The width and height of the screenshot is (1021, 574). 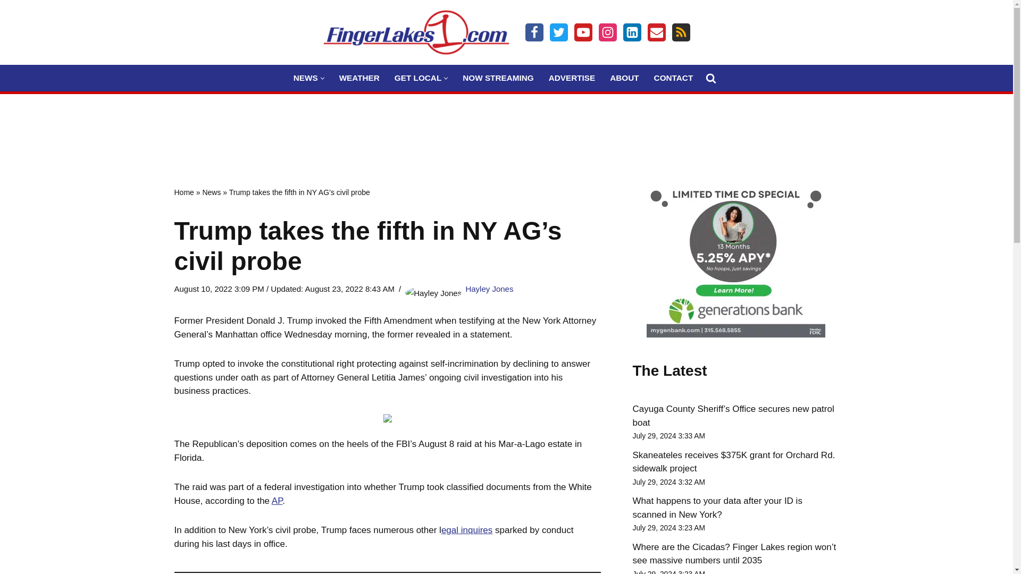 What do you see at coordinates (558, 32) in the screenshot?
I see `Twitter` at bounding box center [558, 32].